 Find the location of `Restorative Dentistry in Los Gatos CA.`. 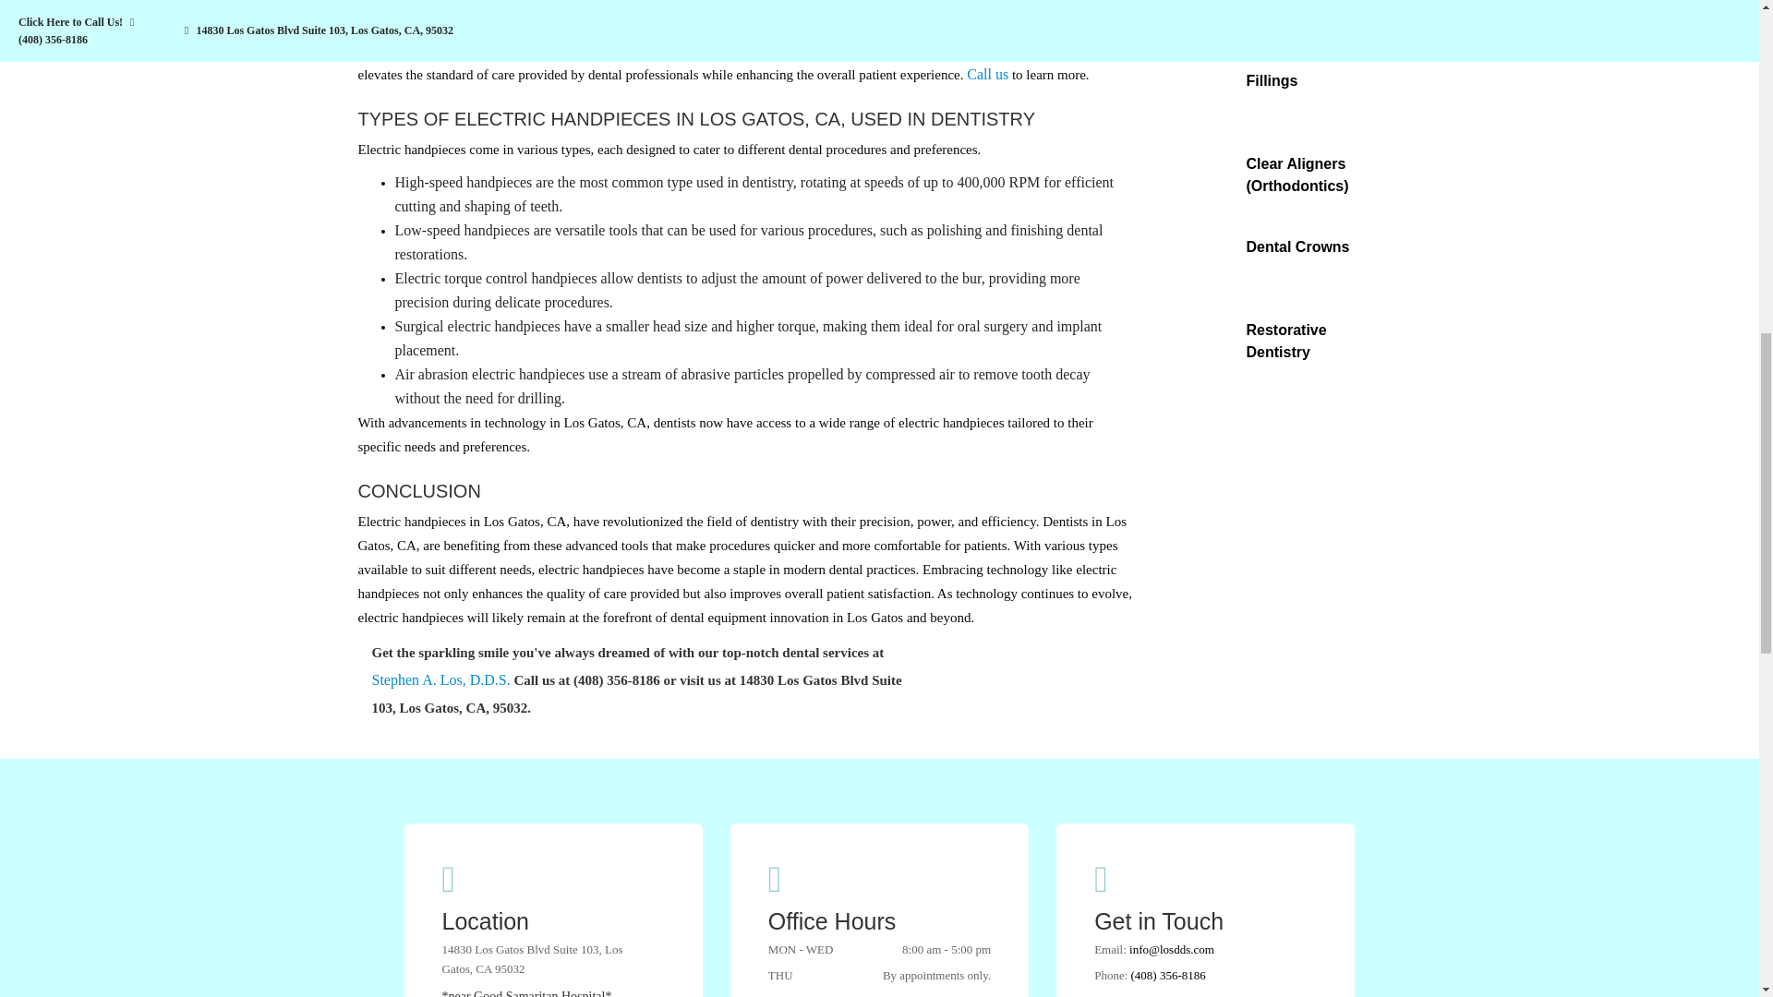

Restorative Dentistry in Los Gatos CA. is located at coordinates (1202, 340).